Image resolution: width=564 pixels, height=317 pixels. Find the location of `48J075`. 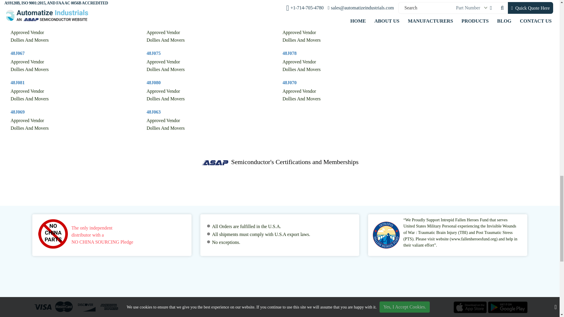

48J075 is located at coordinates (154, 53).